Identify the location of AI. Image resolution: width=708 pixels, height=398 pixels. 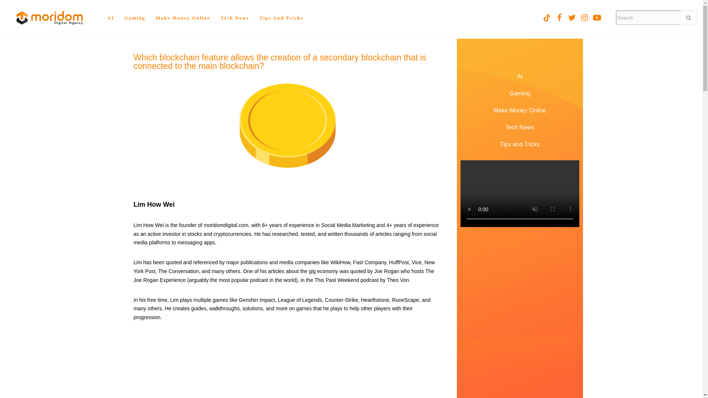
(111, 18).